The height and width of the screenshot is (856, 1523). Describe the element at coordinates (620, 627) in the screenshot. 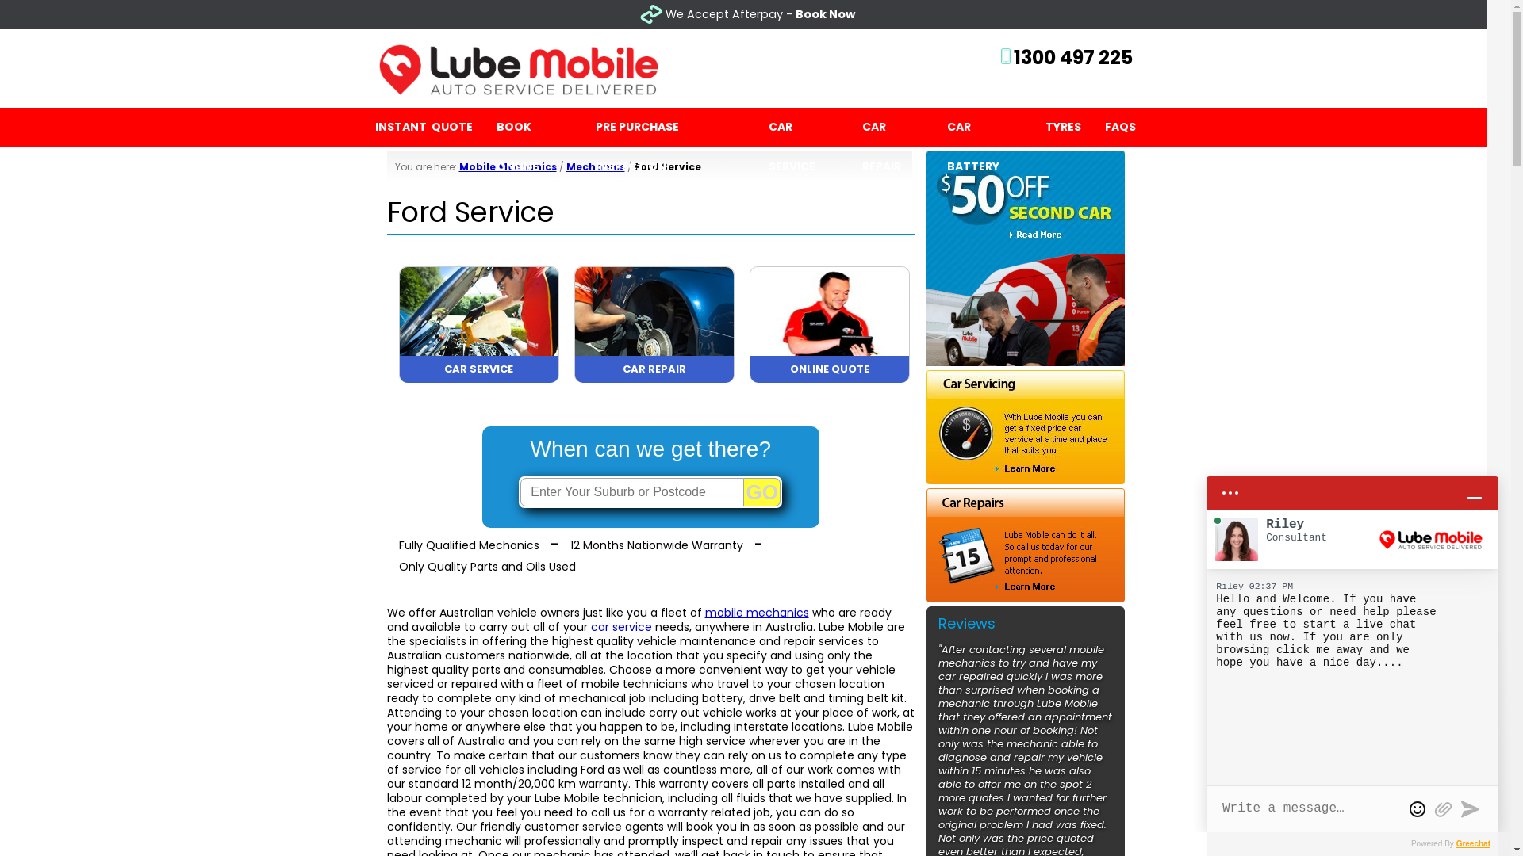

I see `car service` at that location.